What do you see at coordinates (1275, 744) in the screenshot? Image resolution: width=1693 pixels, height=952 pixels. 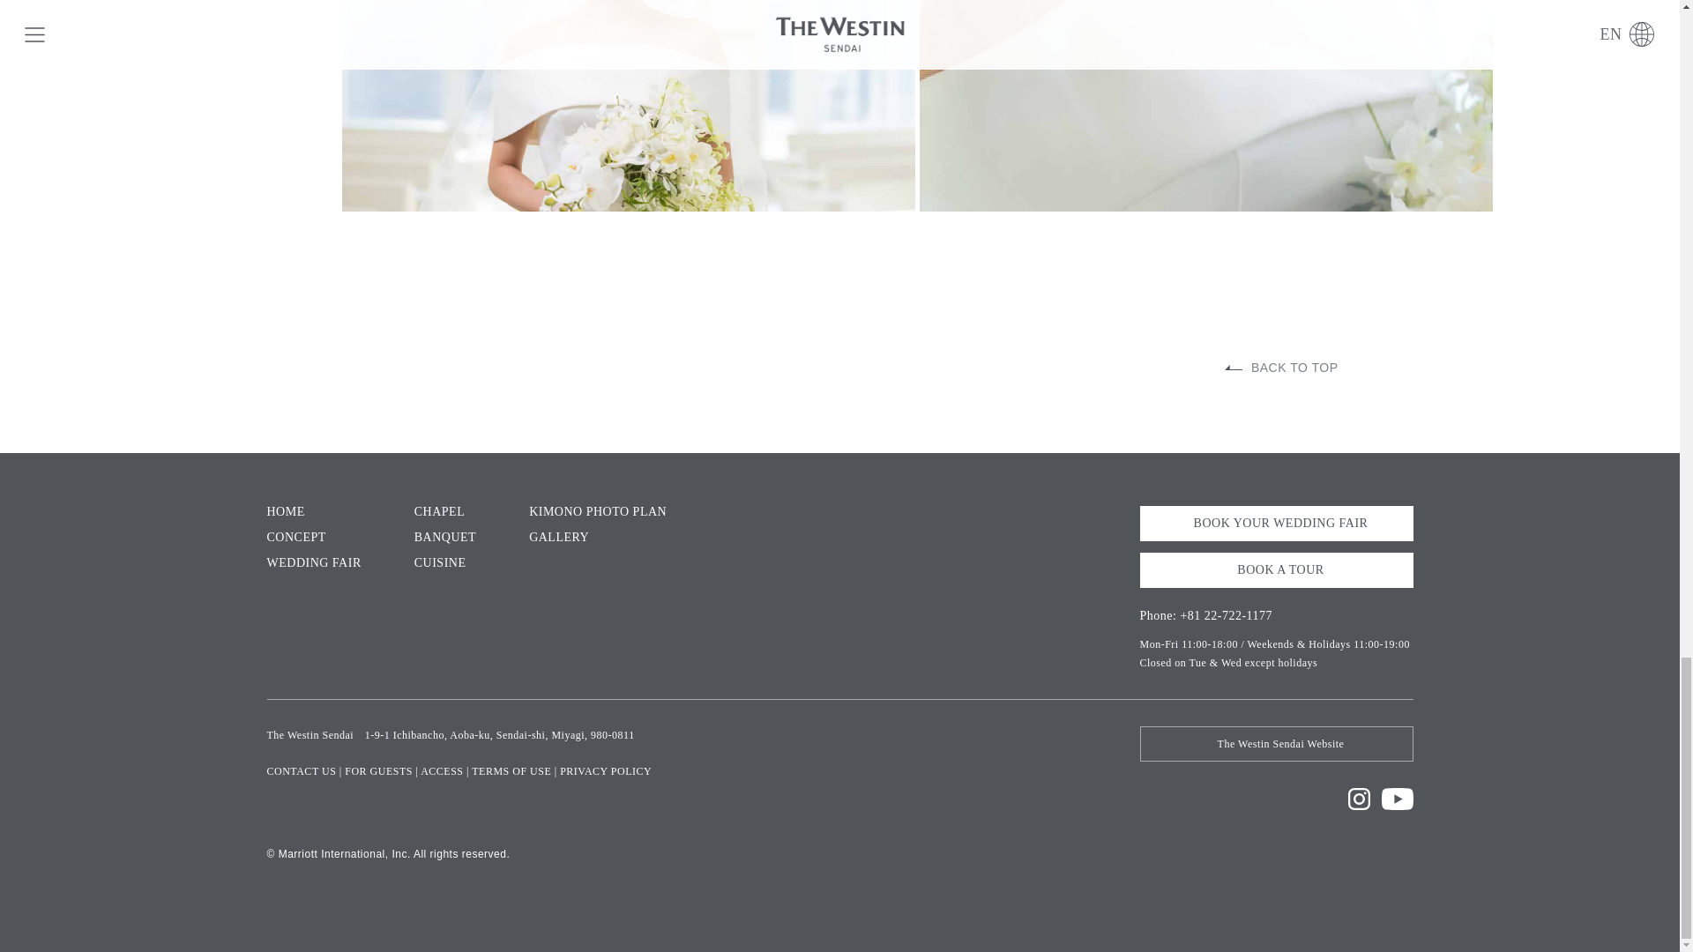 I see `The Westin Sendai Website` at bounding box center [1275, 744].